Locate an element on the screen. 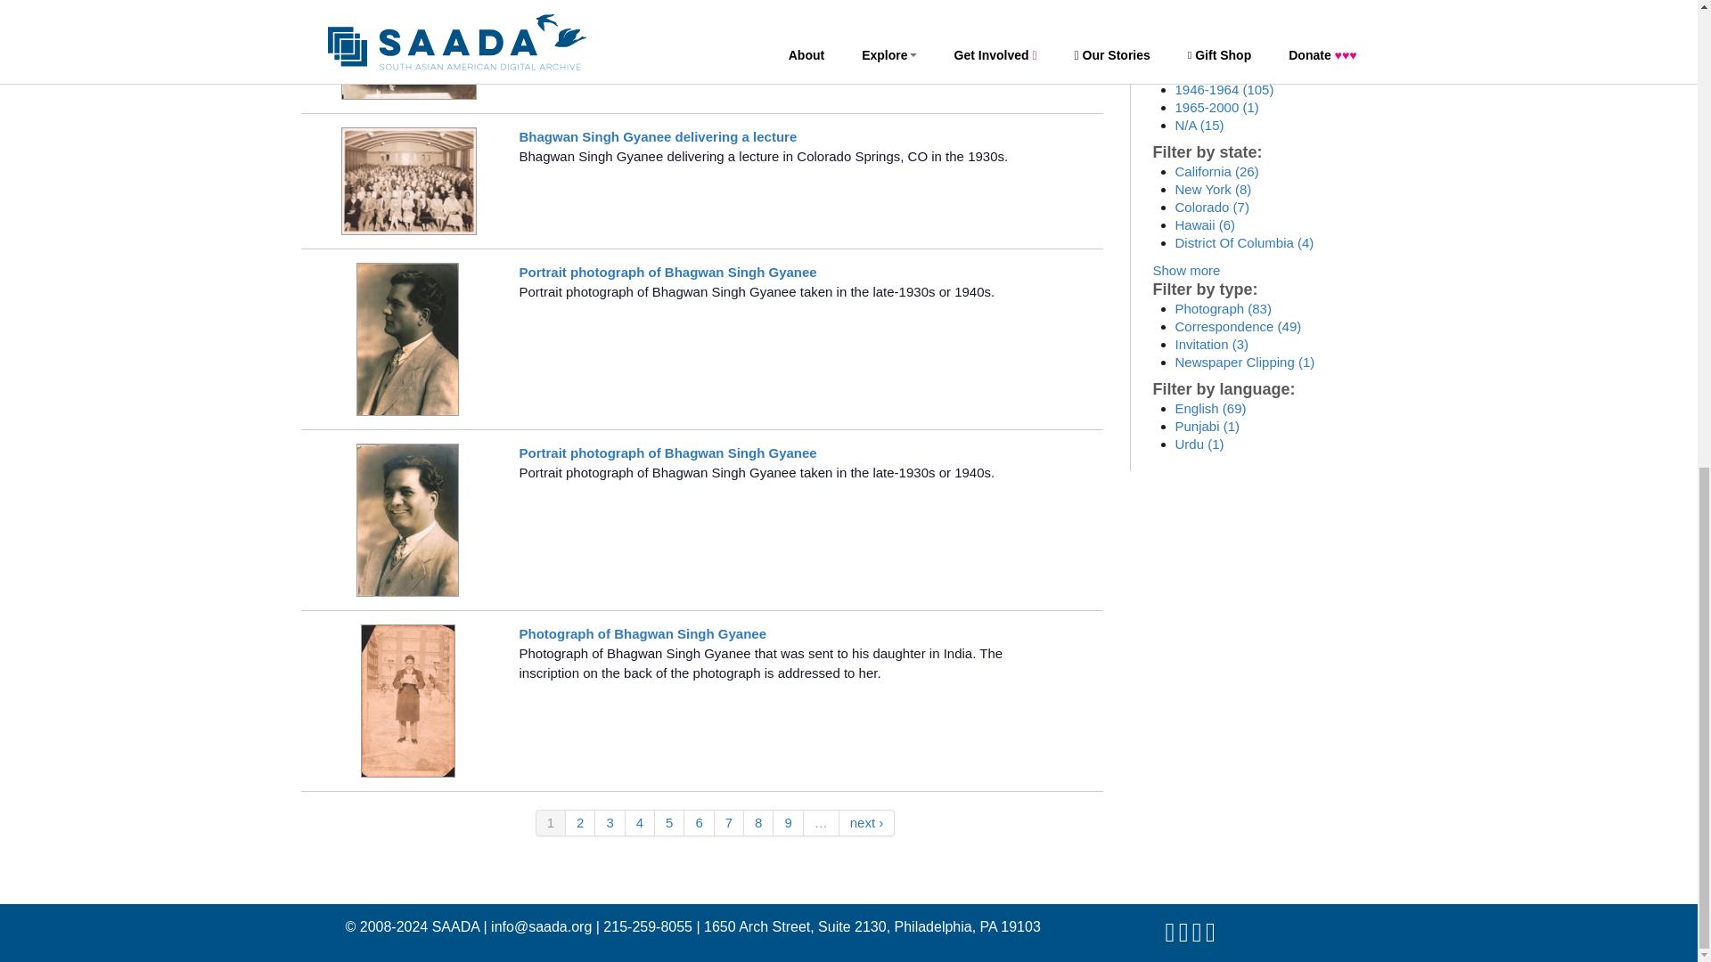 The height and width of the screenshot is (962, 1711). Bhagwan Singh Gyanee delivering a lecture is located at coordinates (658, 6).